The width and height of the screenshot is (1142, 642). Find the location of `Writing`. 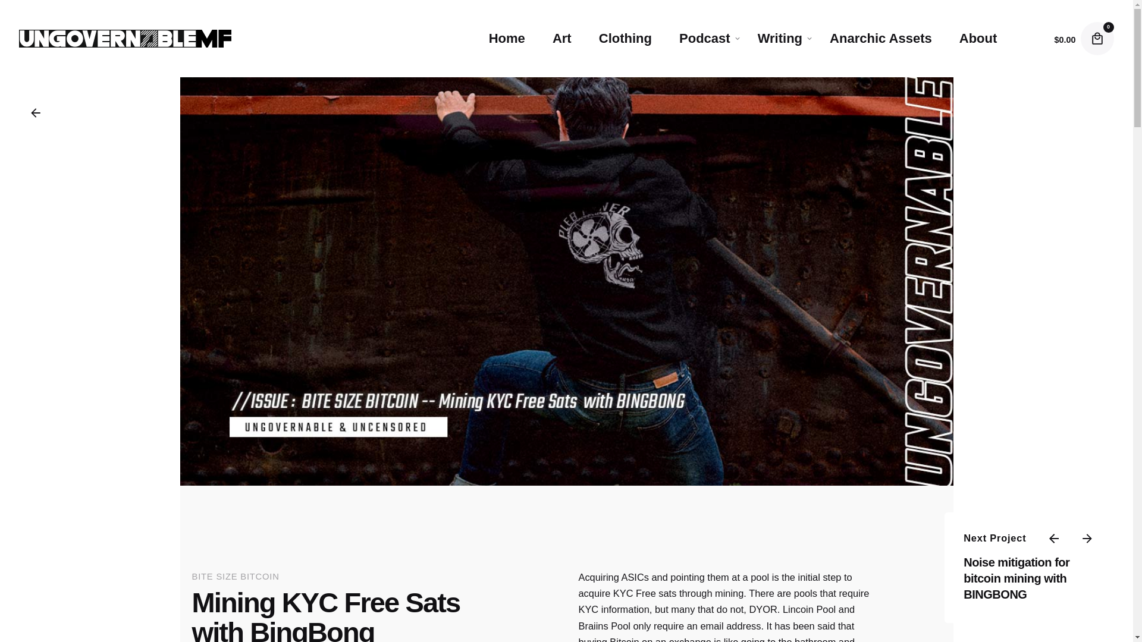

Writing is located at coordinates (780, 39).